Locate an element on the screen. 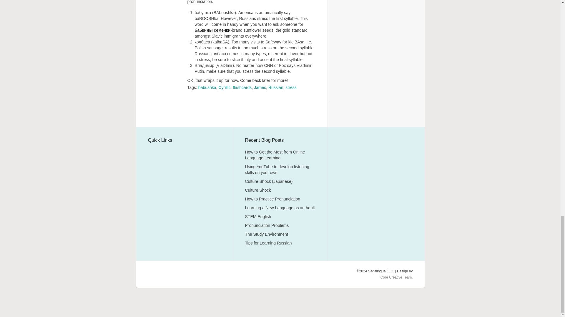 The width and height of the screenshot is (565, 317). Pronunciation Problems is located at coordinates (267, 225).